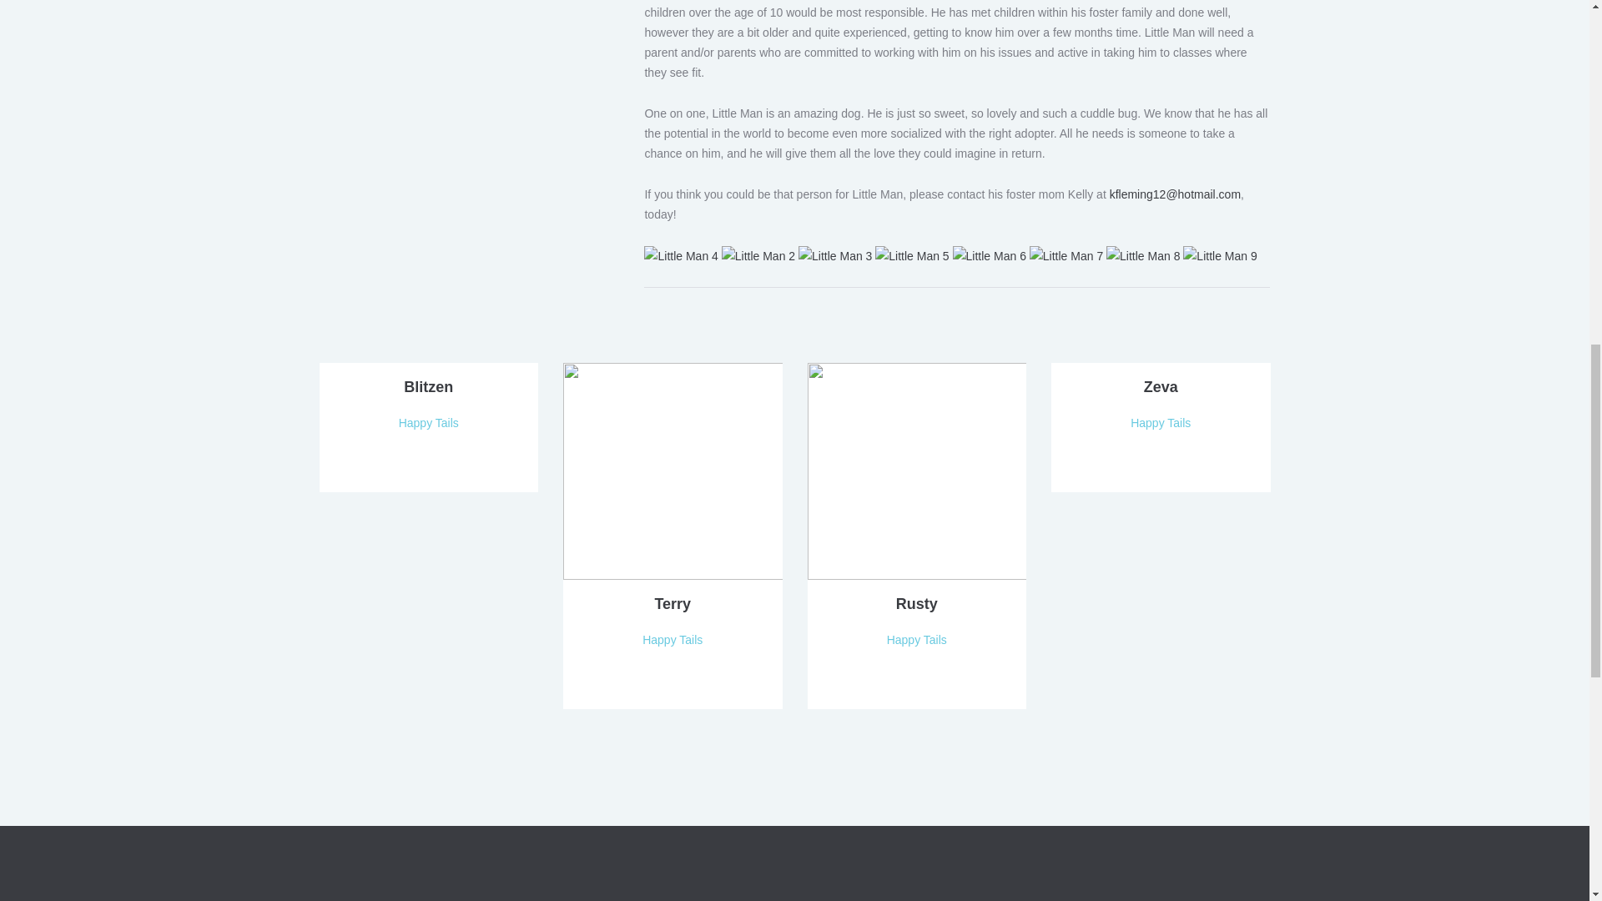 This screenshot has width=1602, height=901. I want to click on Blitzen, so click(428, 387).